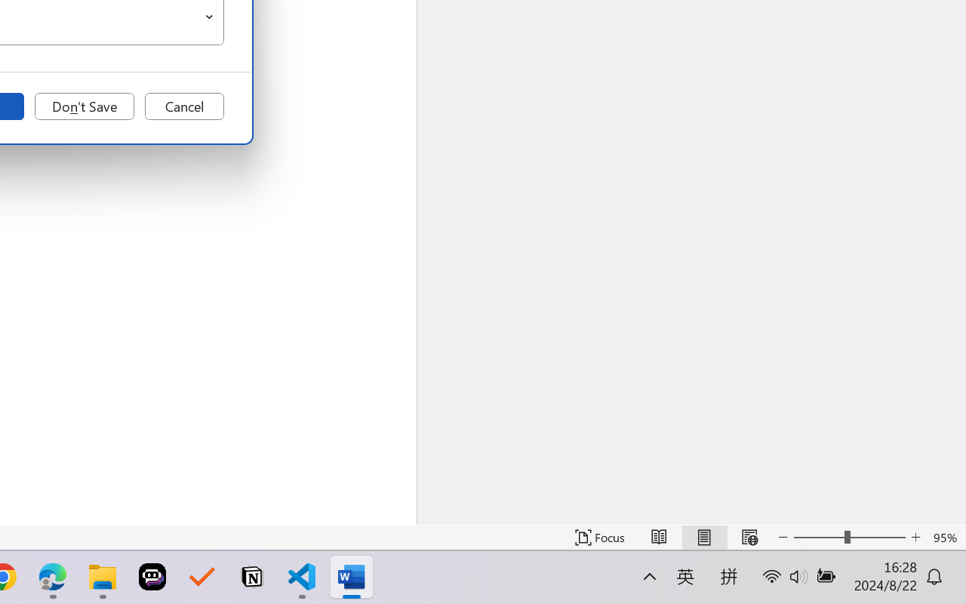  What do you see at coordinates (152, 577) in the screenshot?
I see `Poe` at bounding box center [152, 577].